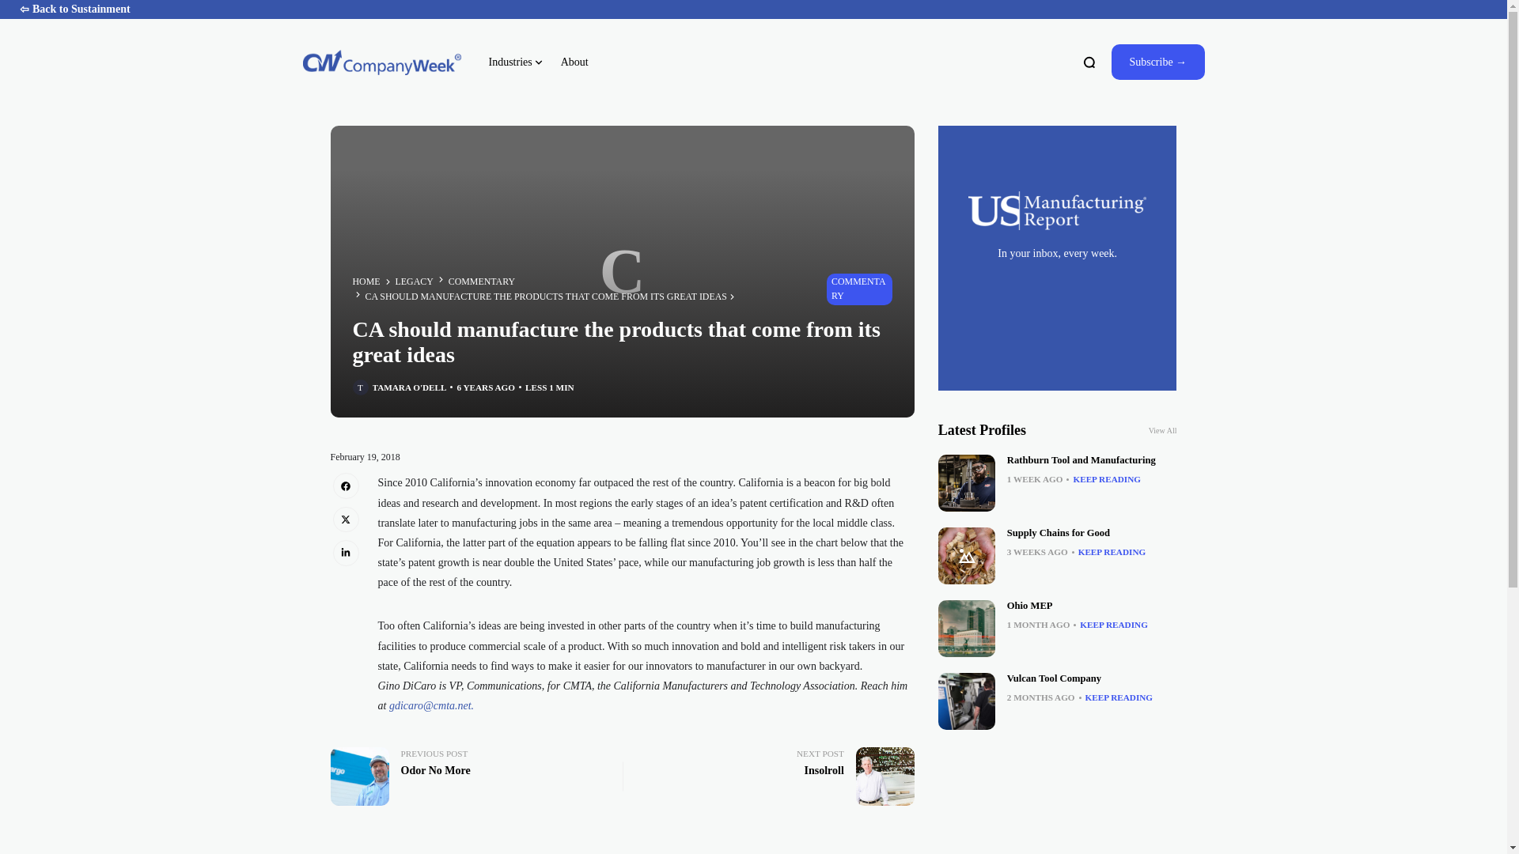  I want to click on TAMARA O'DELL, so click(774, 777).